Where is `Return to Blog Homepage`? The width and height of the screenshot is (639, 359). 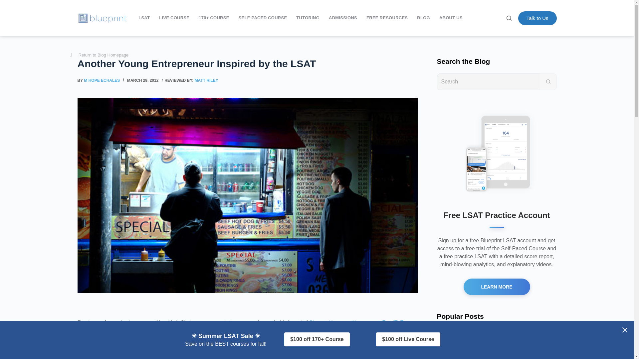 Return to Blog Homepage is located at coordinates (99, 55).